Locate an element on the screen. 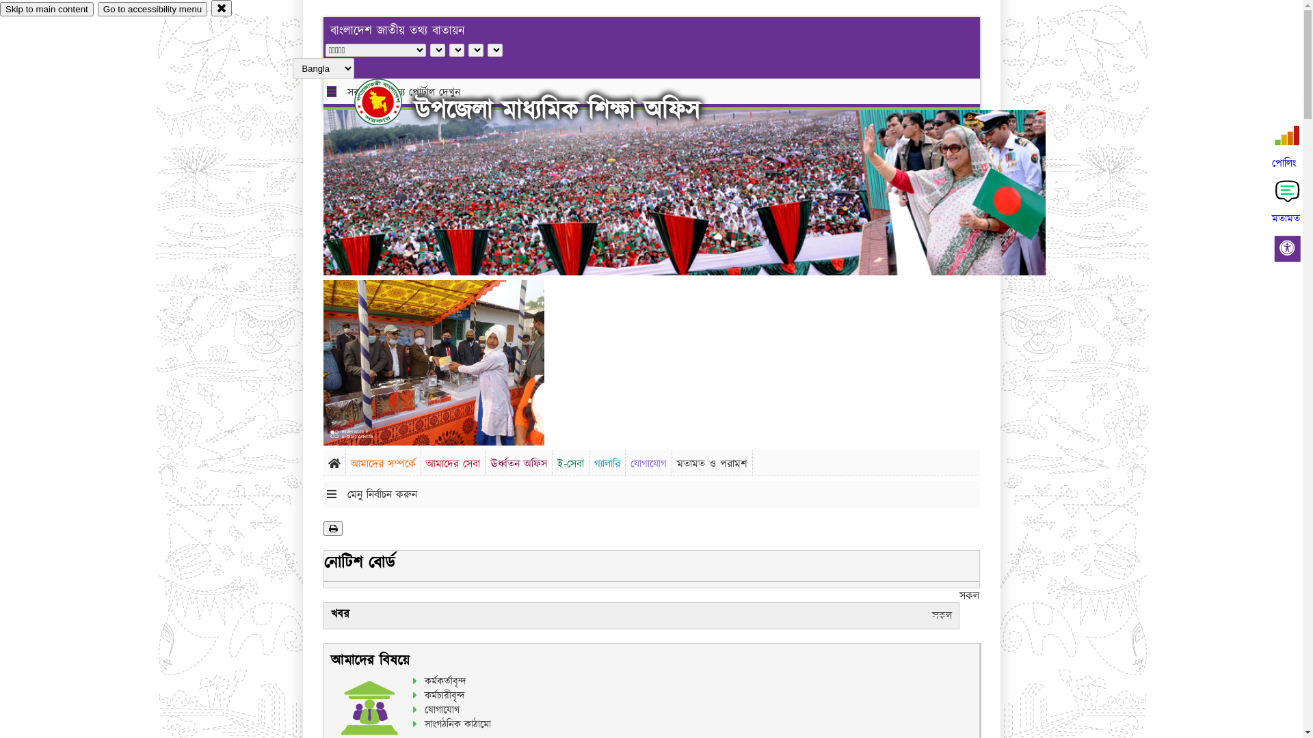  
                
             is located at coordinates (390, 102).